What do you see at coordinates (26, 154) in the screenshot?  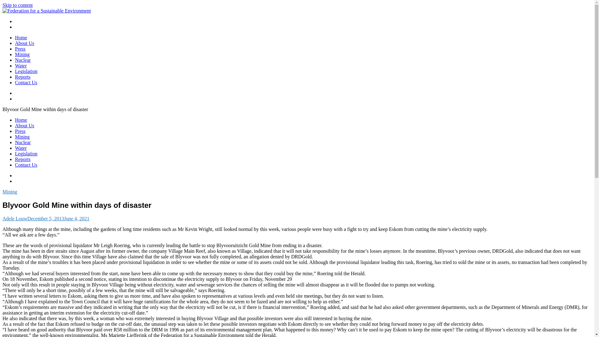 I see `Legislation` at bounding box center [26, 154].